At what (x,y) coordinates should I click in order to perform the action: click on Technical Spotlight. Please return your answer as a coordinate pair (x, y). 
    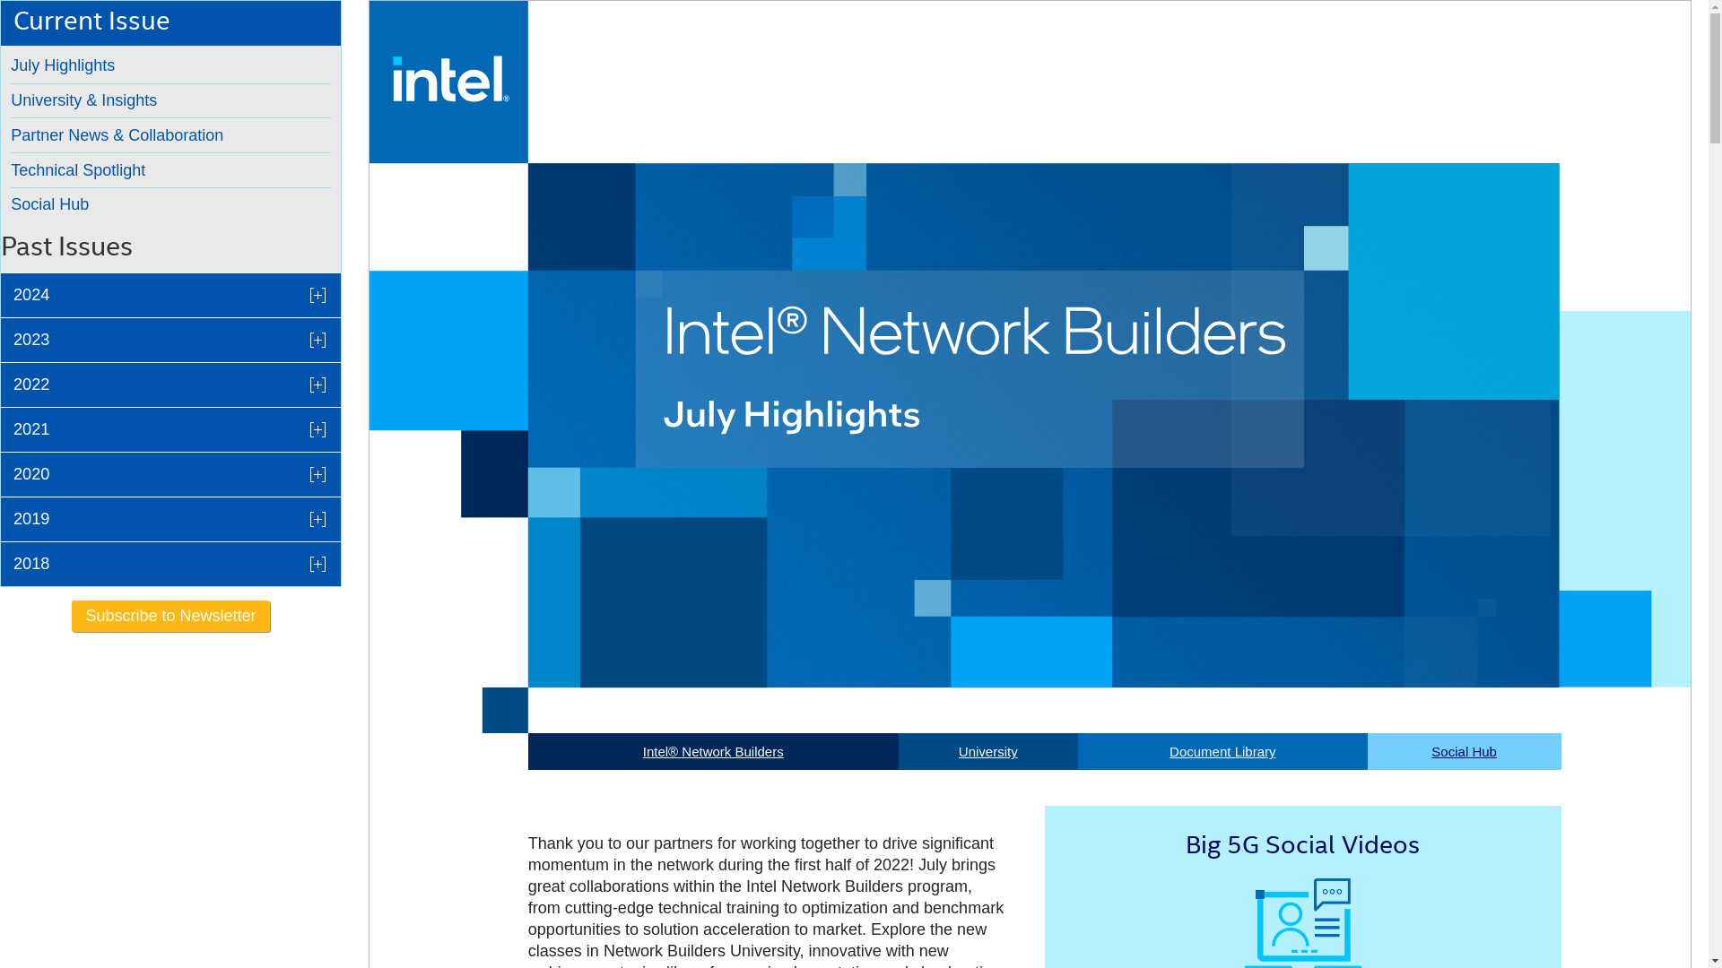
    Looking at the image, I should click on (170, 170).